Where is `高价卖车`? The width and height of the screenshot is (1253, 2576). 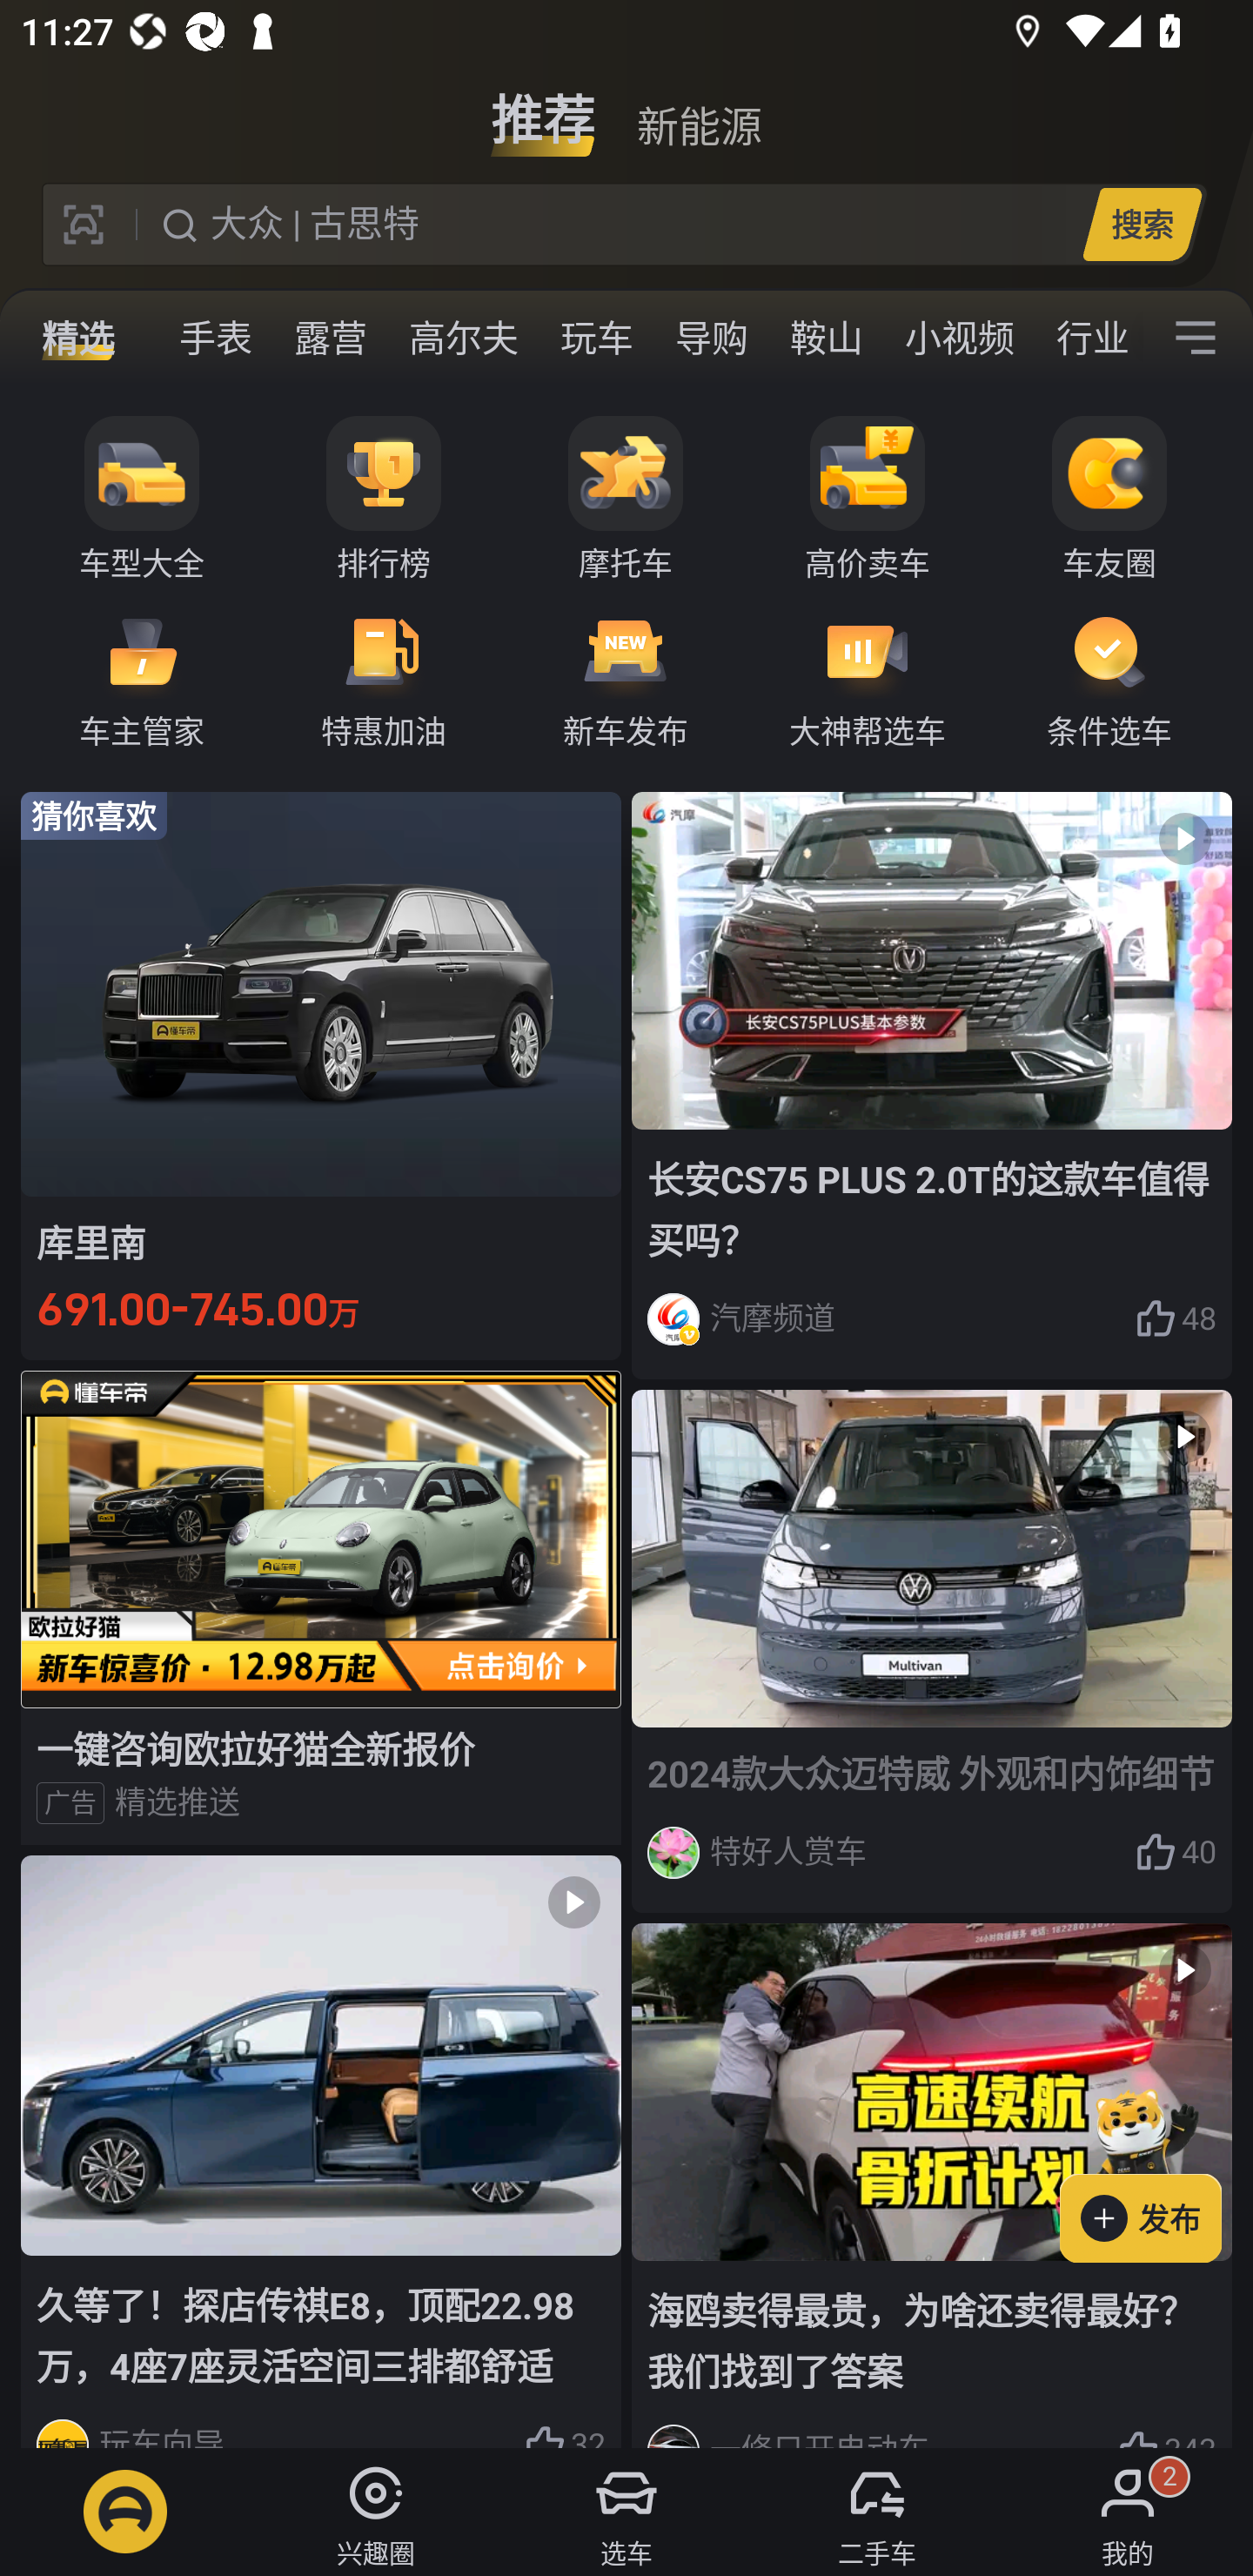 高价卖车 is located at coordinates (868, 500).